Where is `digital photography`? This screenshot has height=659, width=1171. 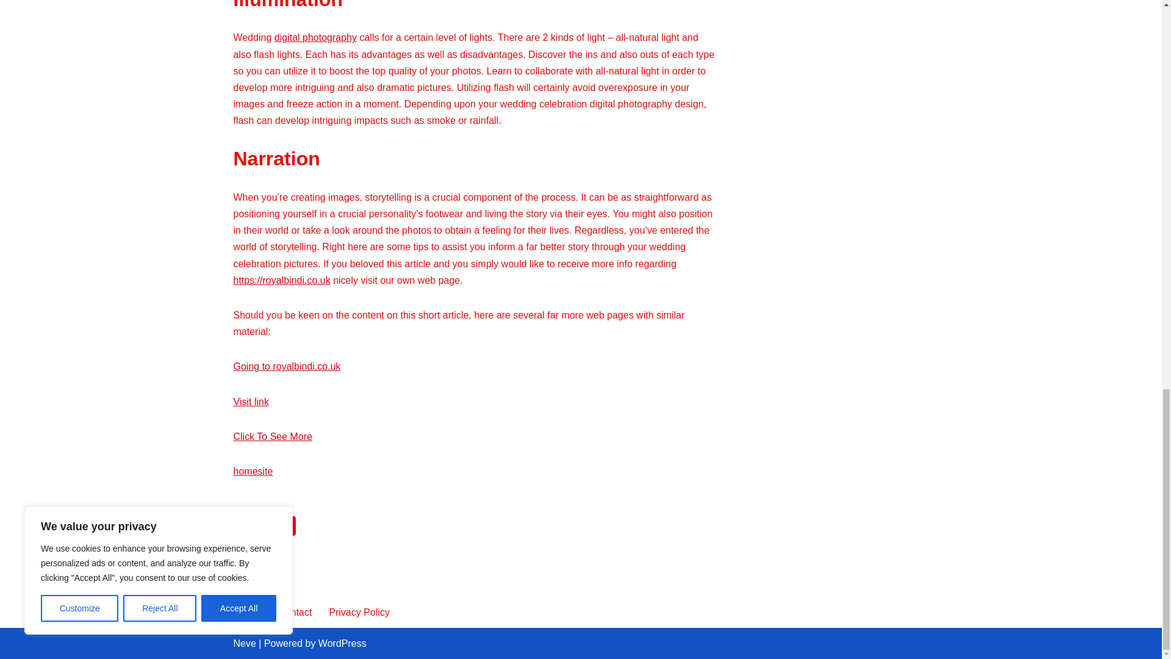 digital photography is located at coordinates (315, 37).